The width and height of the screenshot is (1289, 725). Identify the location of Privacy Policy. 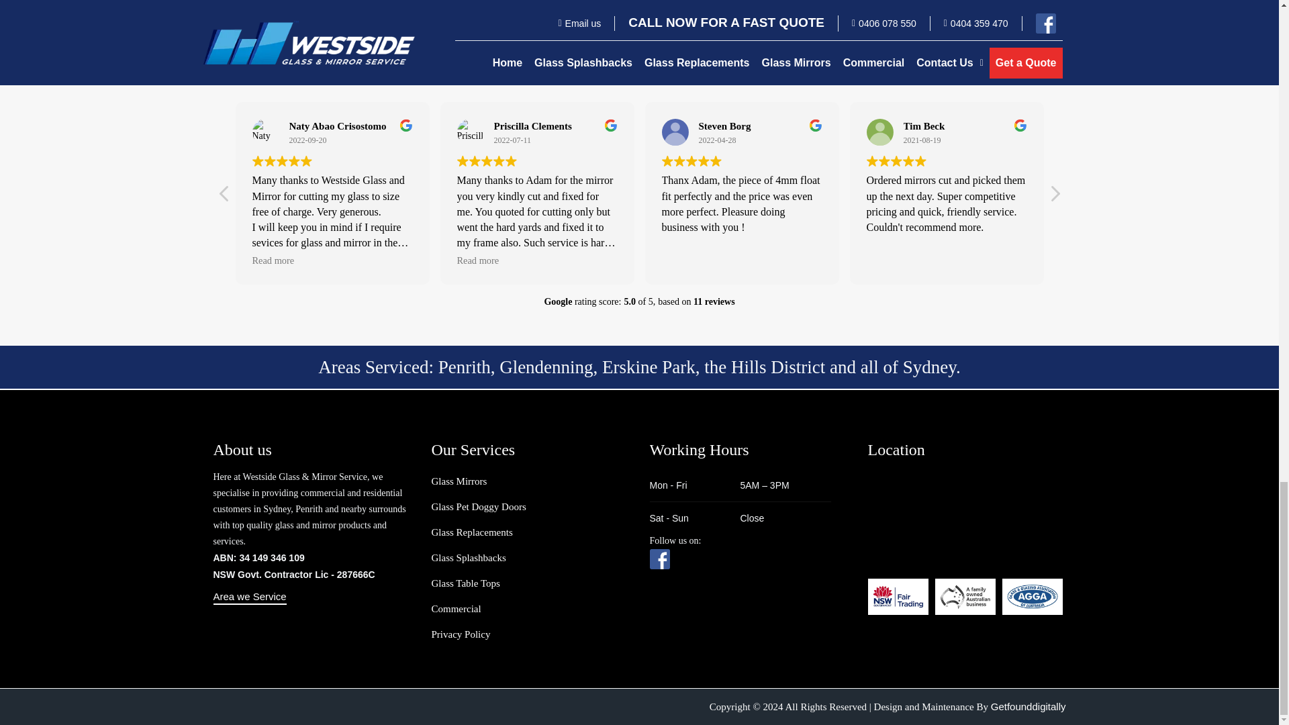
(460, 635).